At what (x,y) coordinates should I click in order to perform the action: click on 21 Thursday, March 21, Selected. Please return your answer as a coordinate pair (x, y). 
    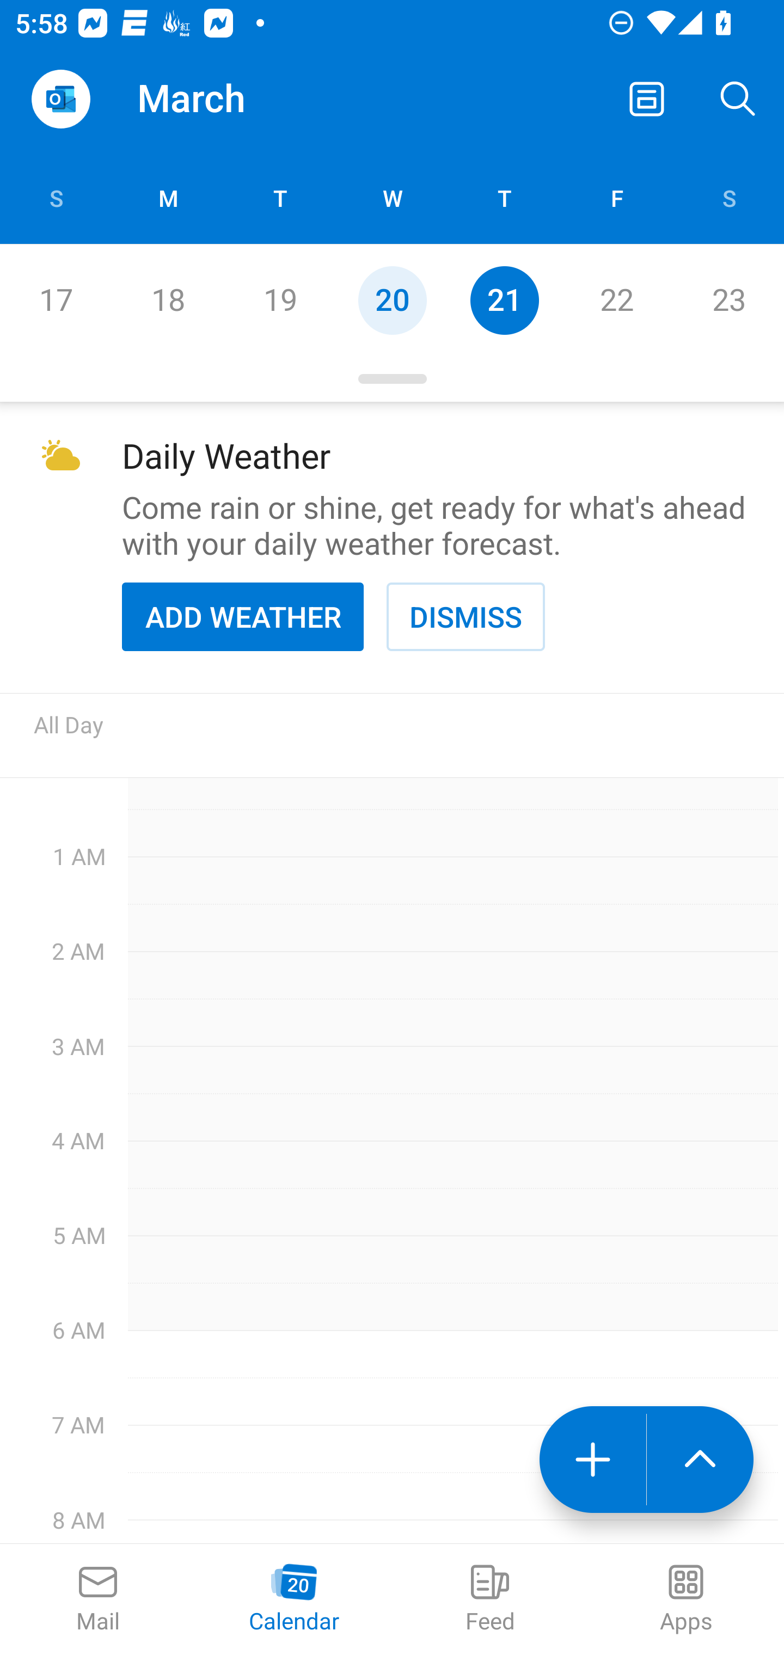
    Looking at the image, I should click on (504, 300).